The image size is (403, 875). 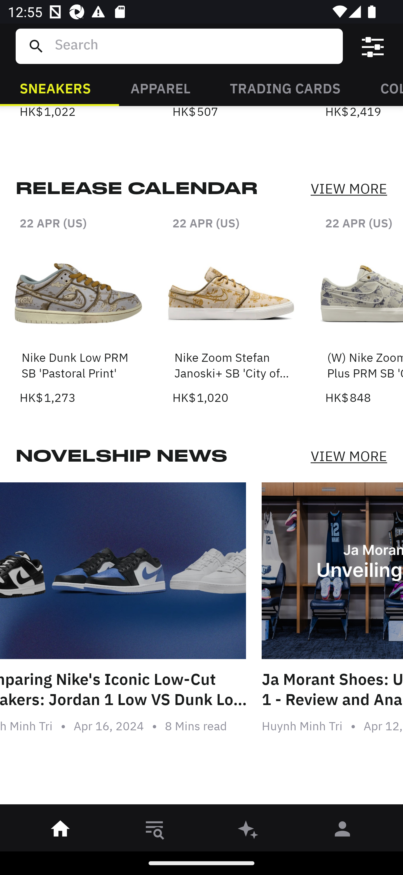 I want to click on 󰫢, so click(x=249, y=831).